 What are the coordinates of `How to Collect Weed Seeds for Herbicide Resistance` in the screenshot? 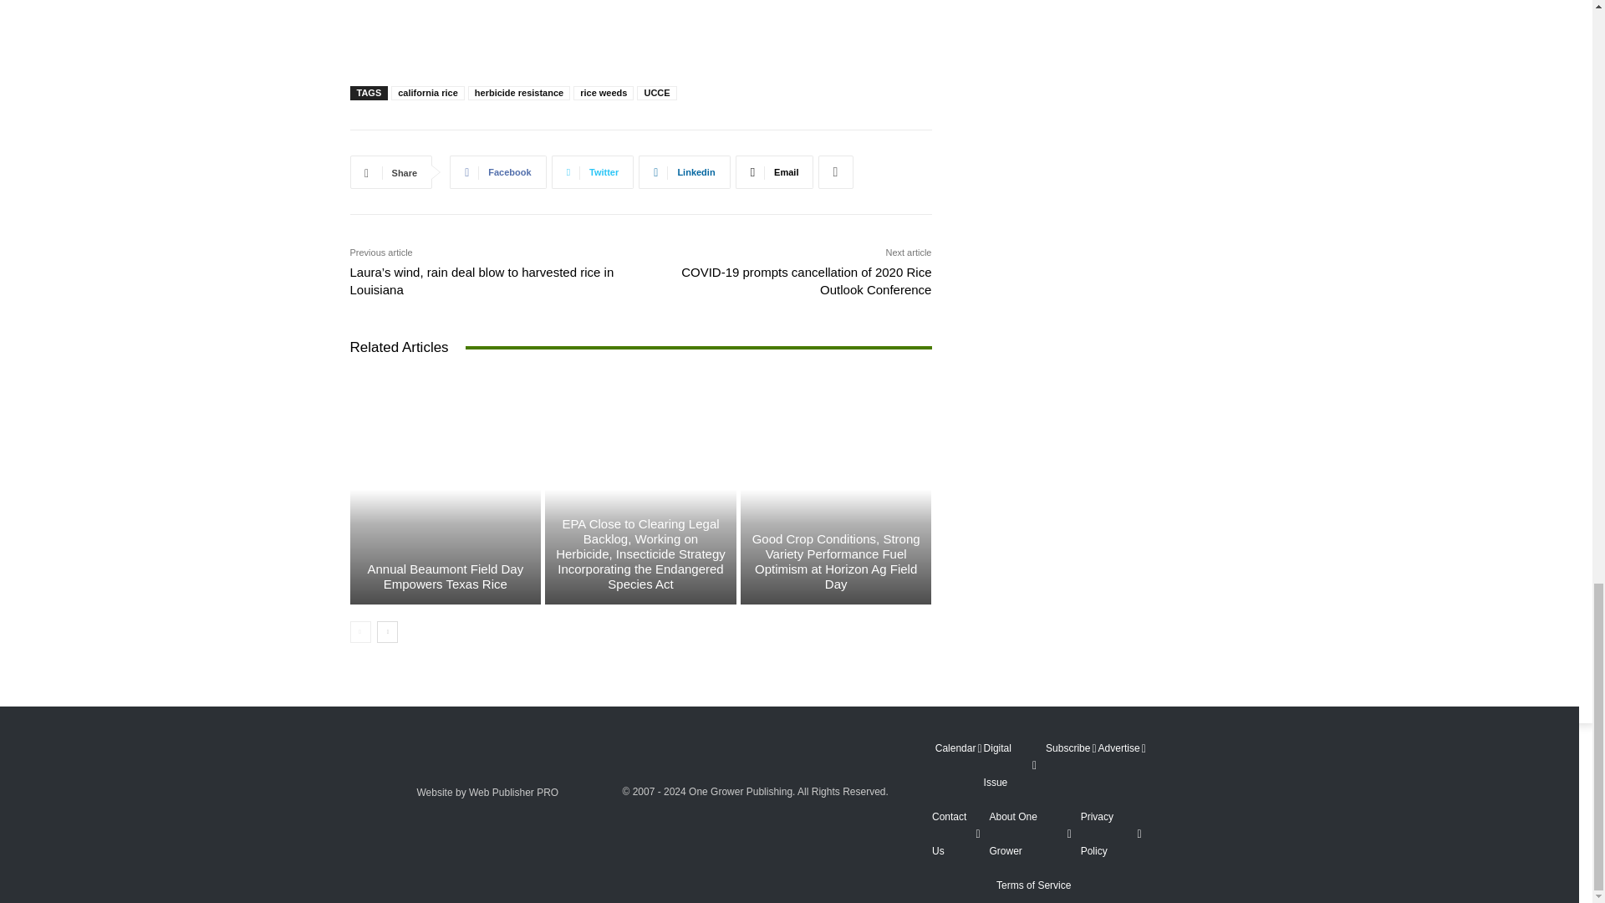 It's located at (640, 9).